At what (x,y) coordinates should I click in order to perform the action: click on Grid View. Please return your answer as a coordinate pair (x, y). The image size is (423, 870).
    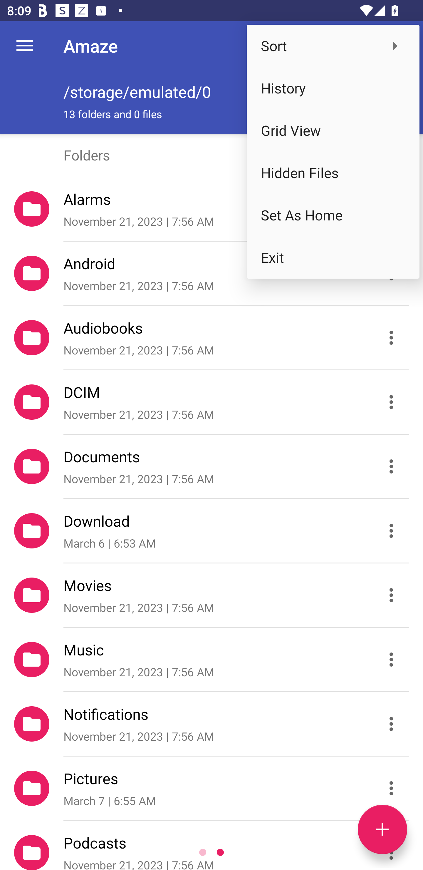
    Looking at the image, I should click on (333, 130).